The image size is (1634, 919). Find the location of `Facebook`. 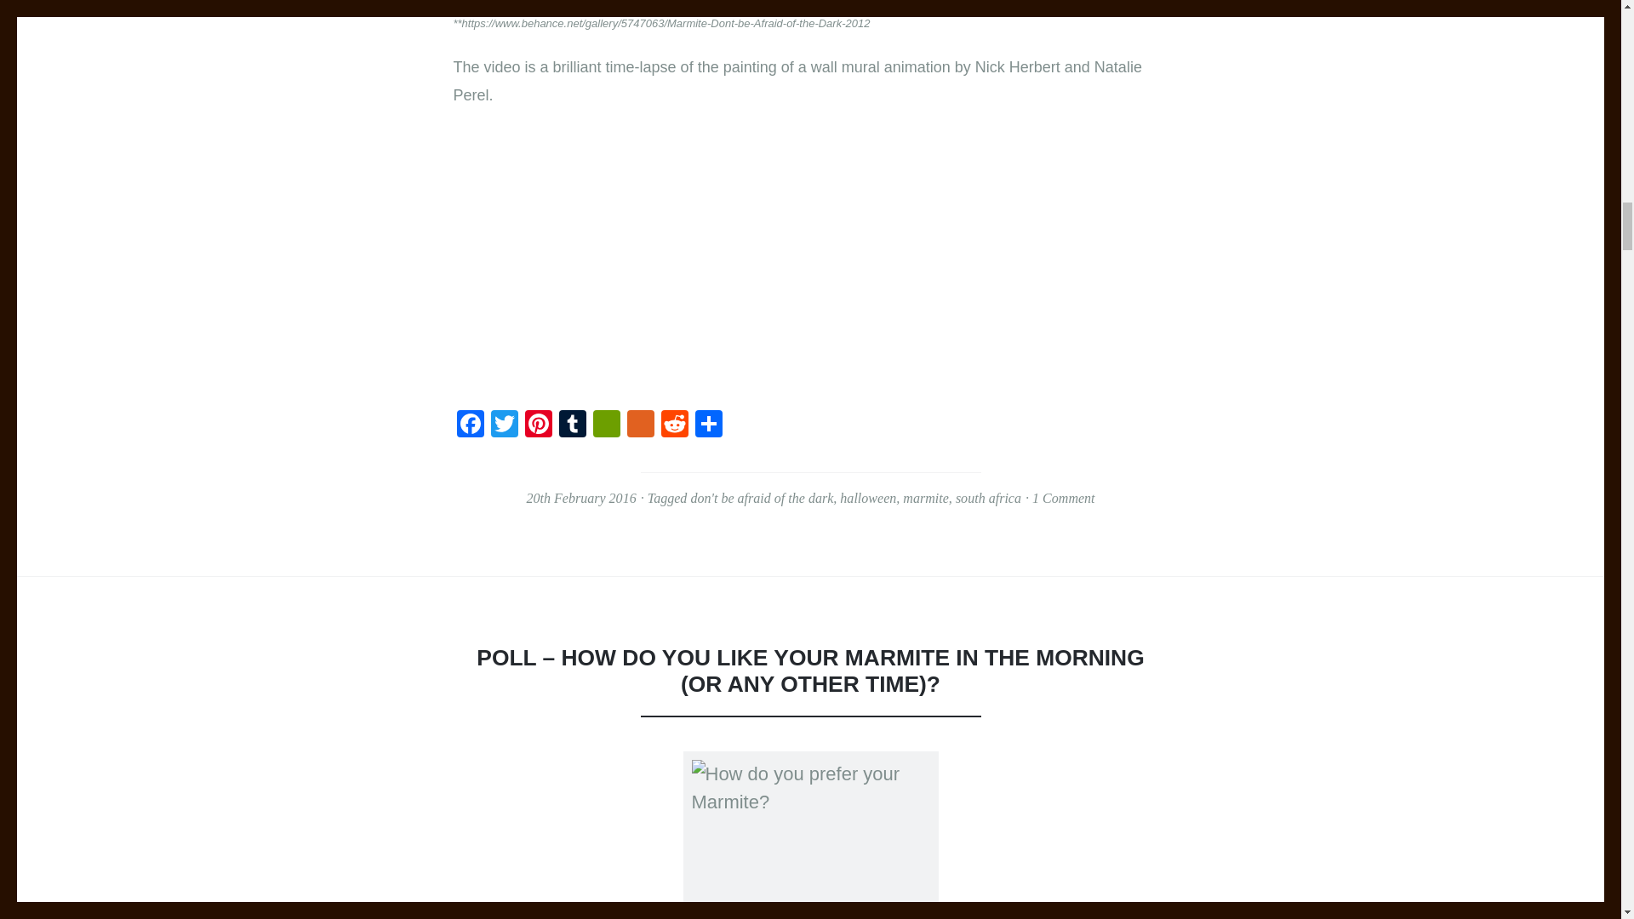

Facebook is located at coordinates (470, 425).